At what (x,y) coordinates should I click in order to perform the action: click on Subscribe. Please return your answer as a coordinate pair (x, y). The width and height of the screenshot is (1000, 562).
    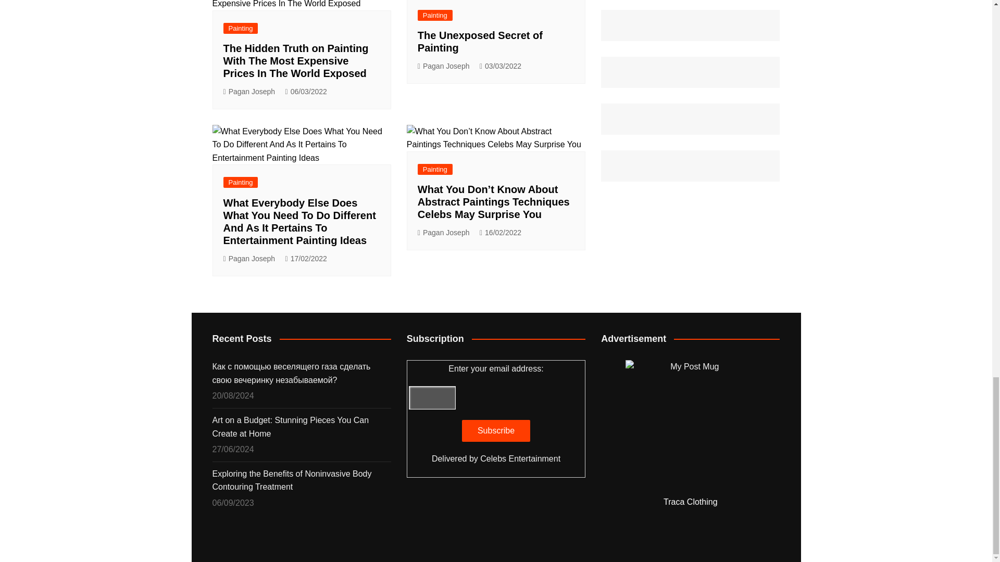
    Looking at the image, I should click on (496, 430).